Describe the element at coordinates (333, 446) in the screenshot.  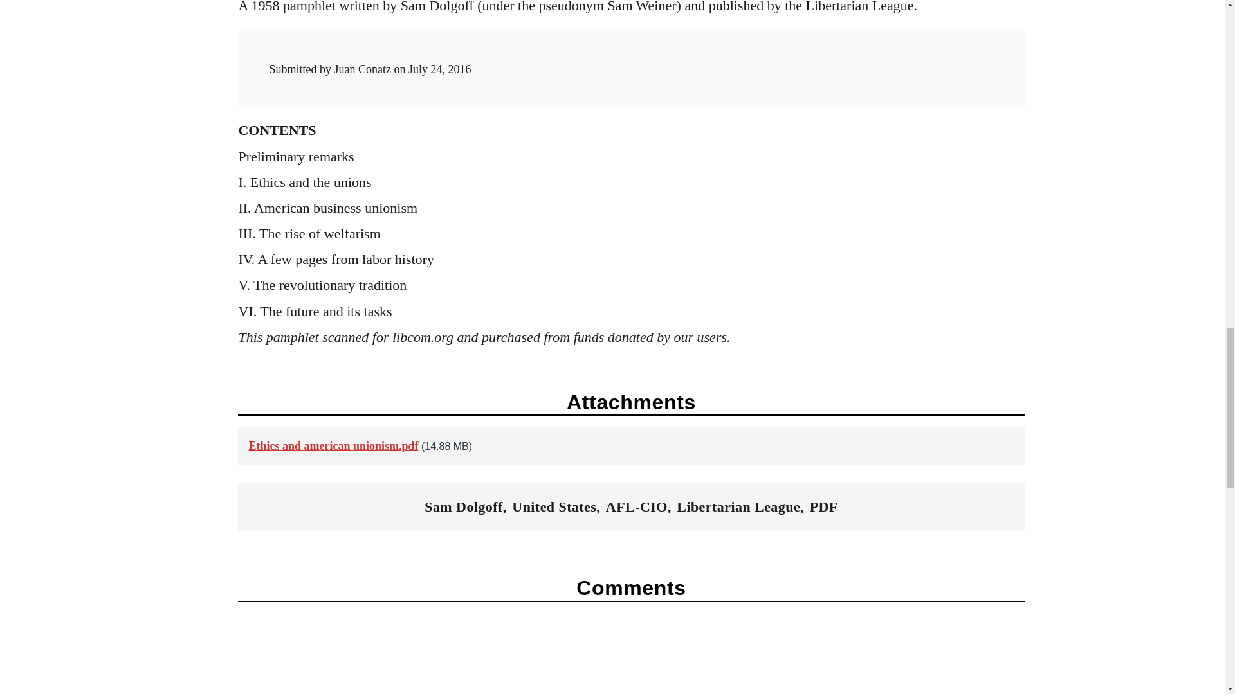
I see `Ethics and american unionism.pdf` at that location.